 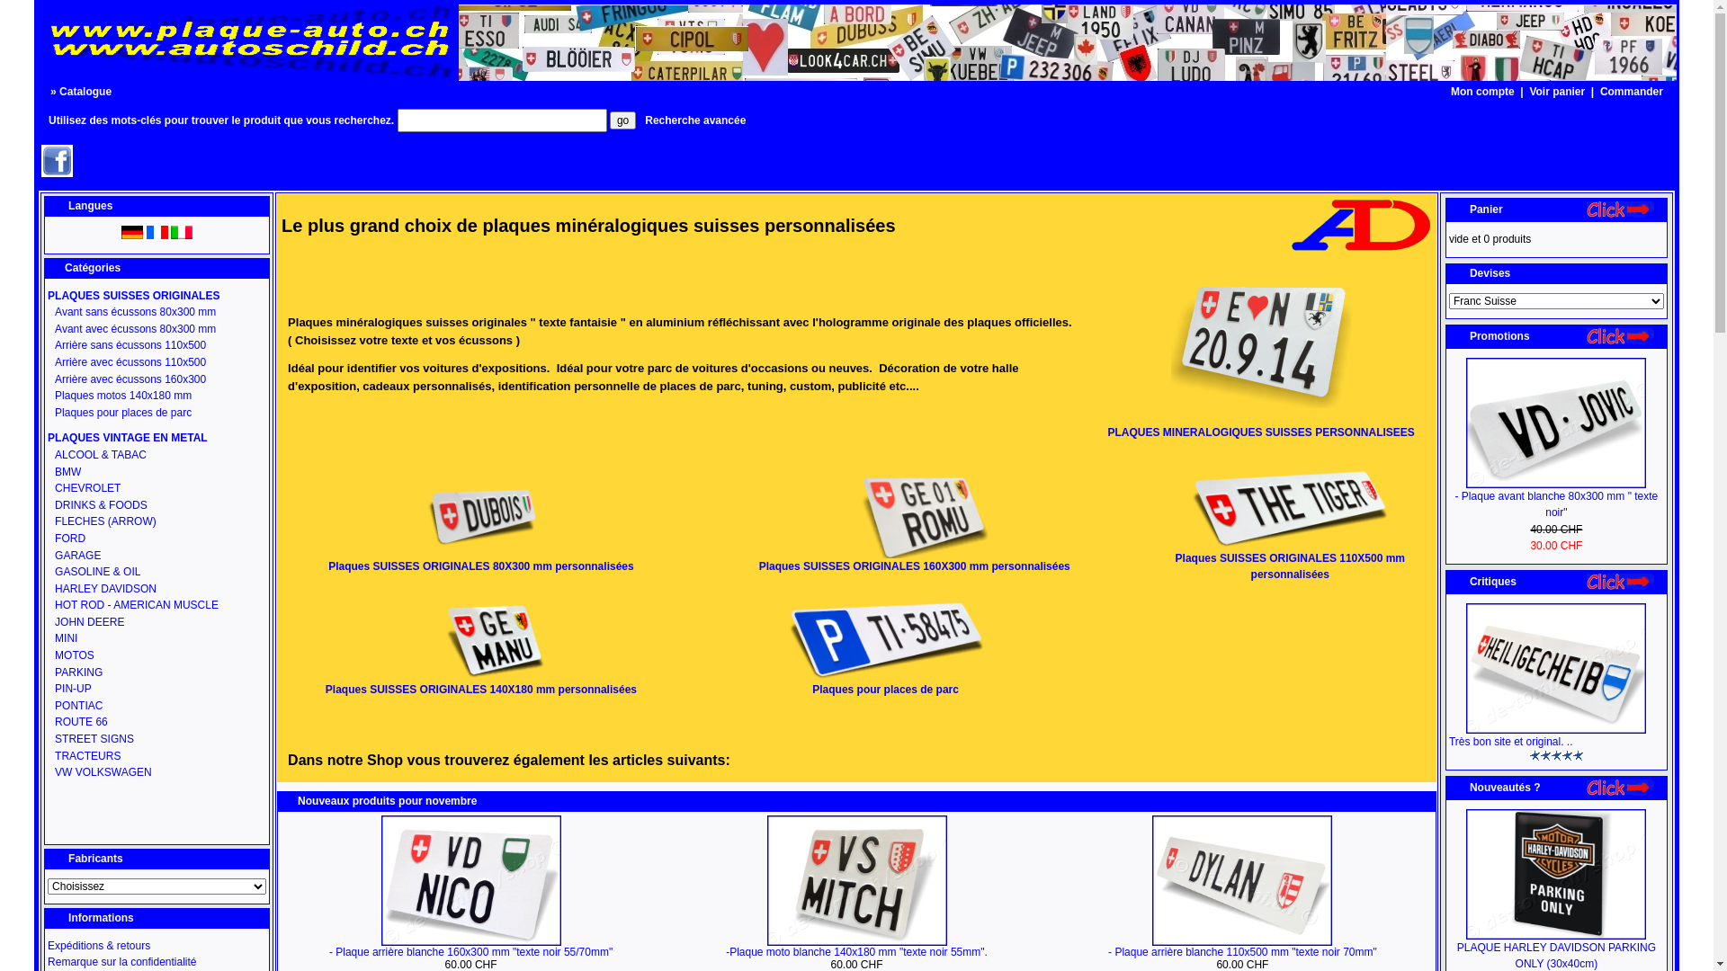 What do you see at coordinates (157, 556) in the screenshot?
I see `GARAGE` at bounding box center [157, 556].